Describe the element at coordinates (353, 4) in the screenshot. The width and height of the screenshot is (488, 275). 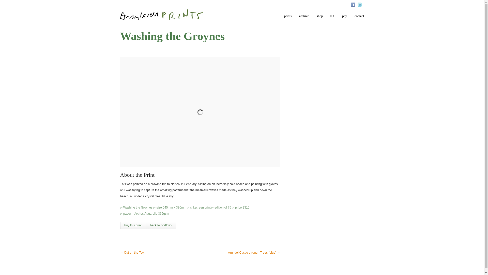
I see `follow me on Facebook` at that location.